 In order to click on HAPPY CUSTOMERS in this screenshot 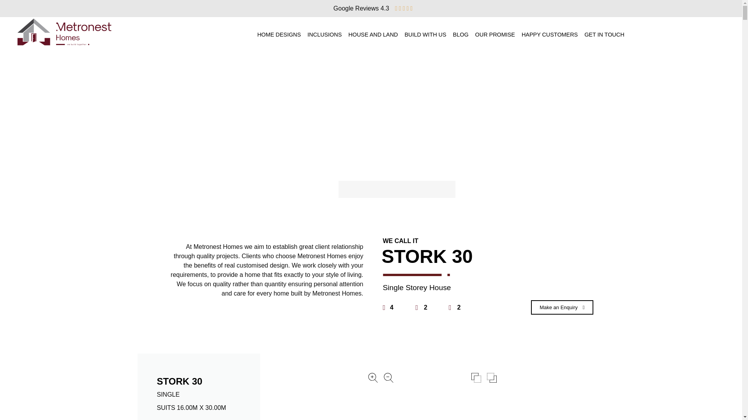, I will do `click(550, 35)`.